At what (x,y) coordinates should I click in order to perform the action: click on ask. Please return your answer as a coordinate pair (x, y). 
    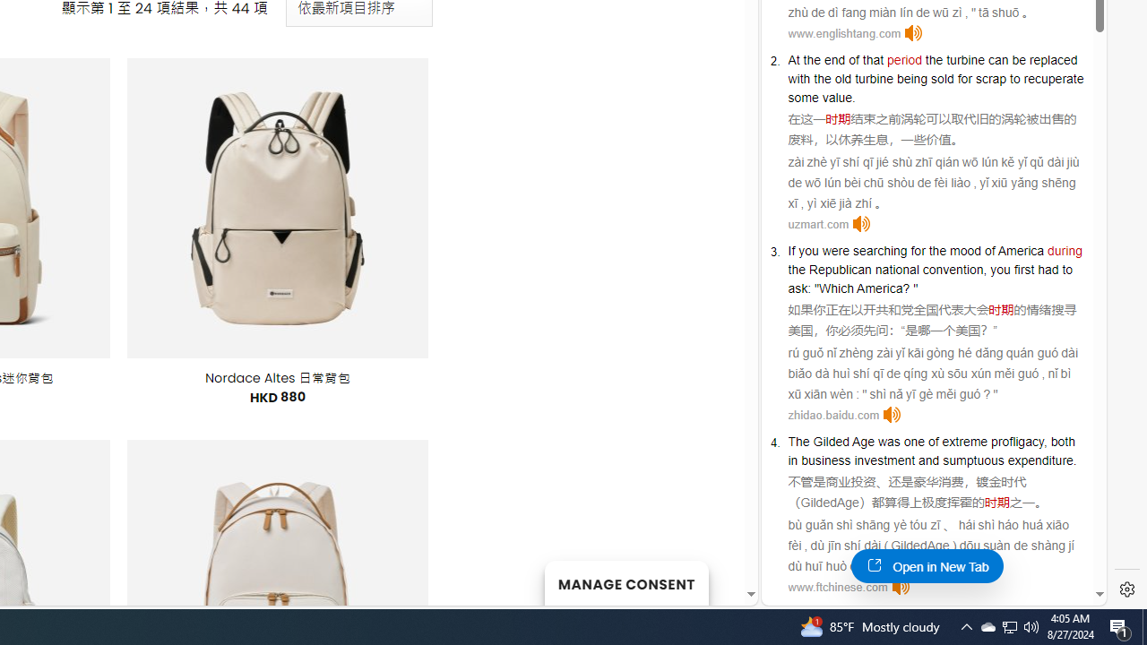
    Looking at the image, I should click on (798, 288).